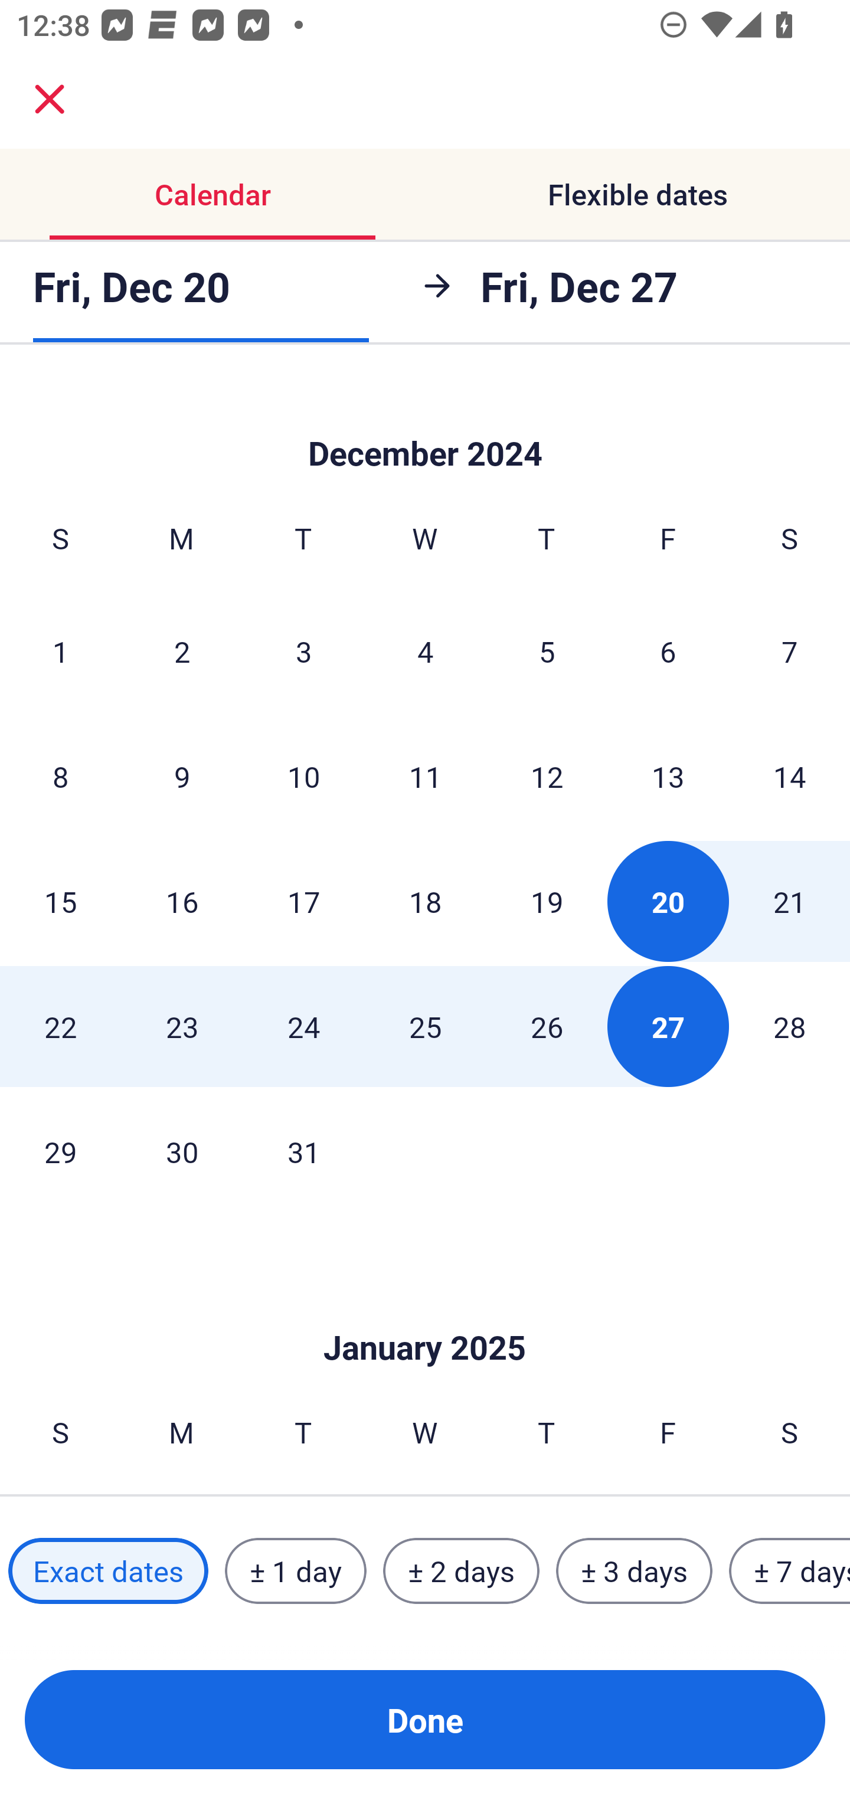  I want to click on 29 Sunday, December 29, 2024, so click(60, 1152).